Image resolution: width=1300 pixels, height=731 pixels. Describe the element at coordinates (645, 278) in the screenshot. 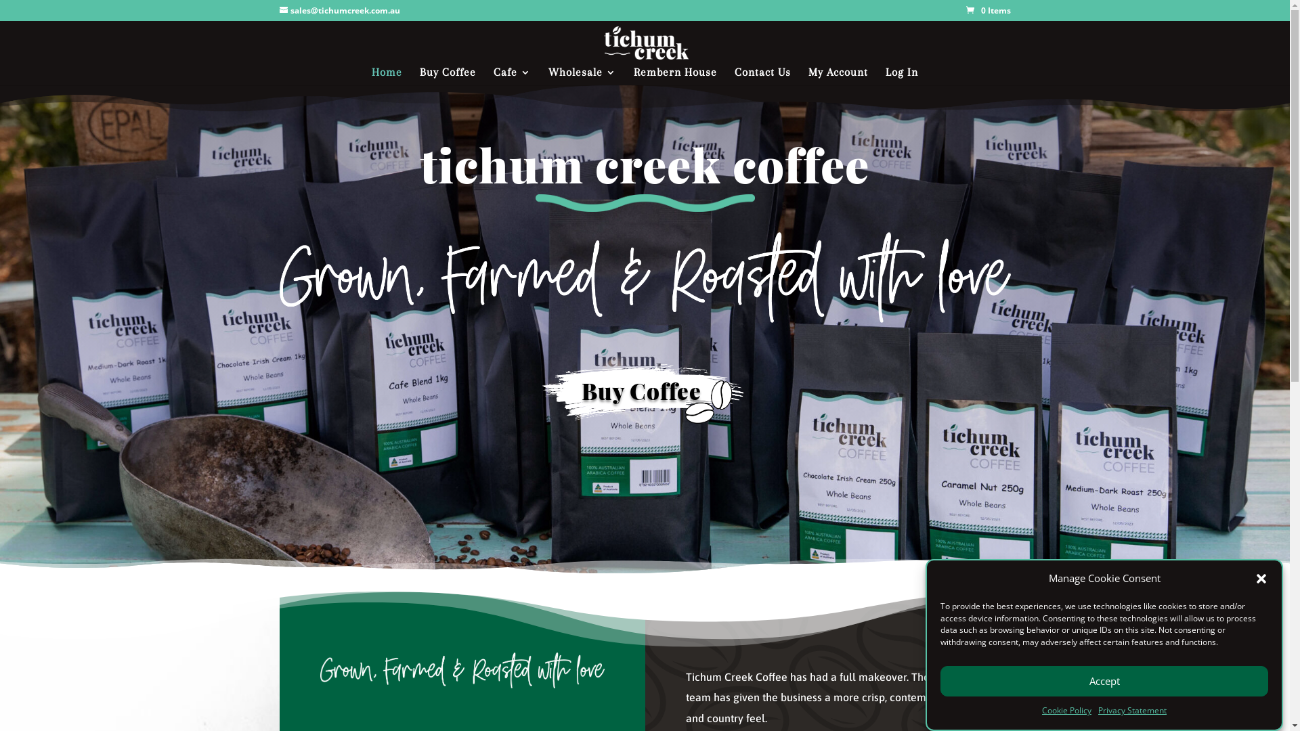

I see `Tichum-Creek-Tagline_White` at that location.